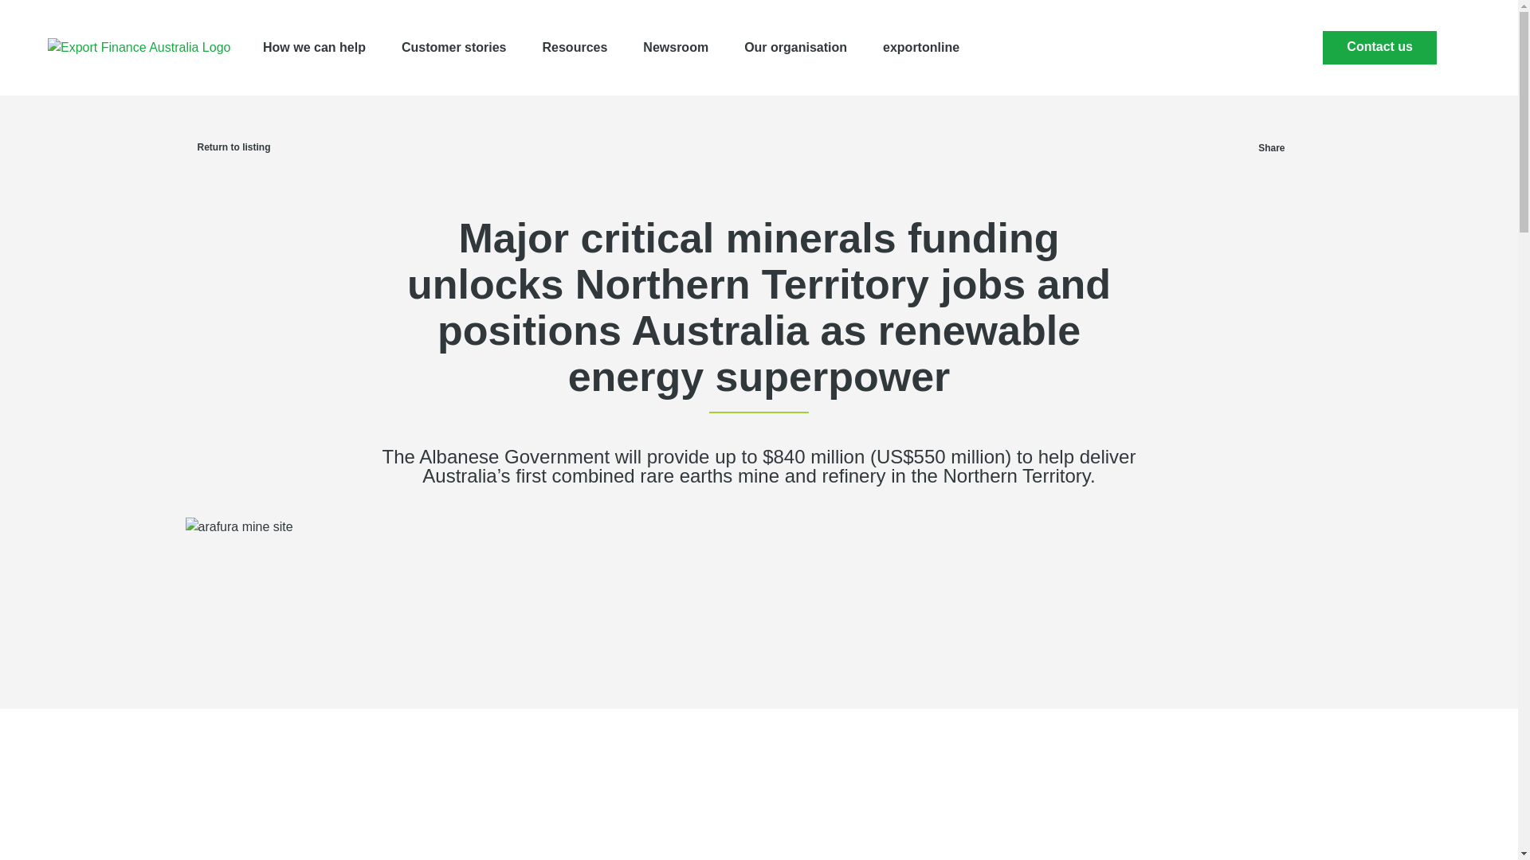 Image resolution: width=1530 pixels, height=860 pixels. I want to click on How we can help, so click(314, 48).